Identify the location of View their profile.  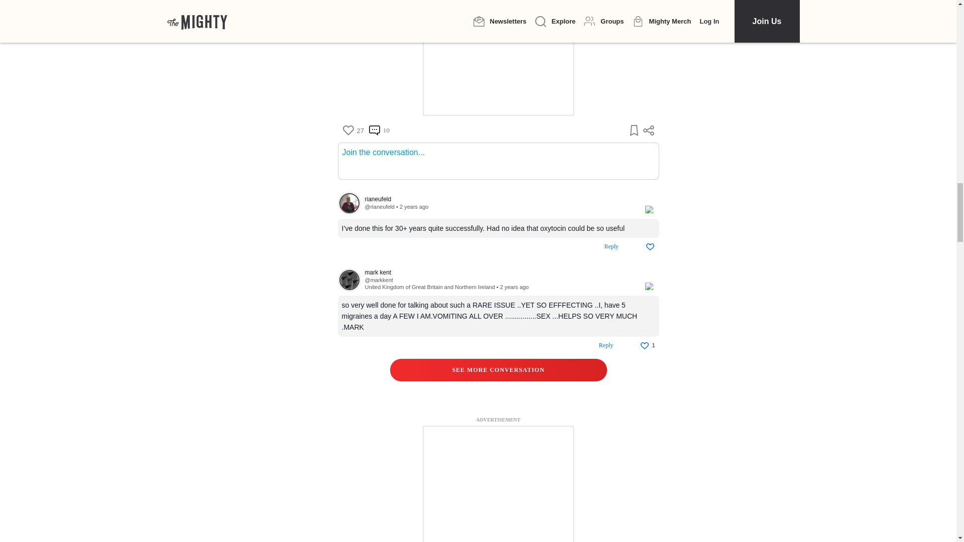
(349, 280).